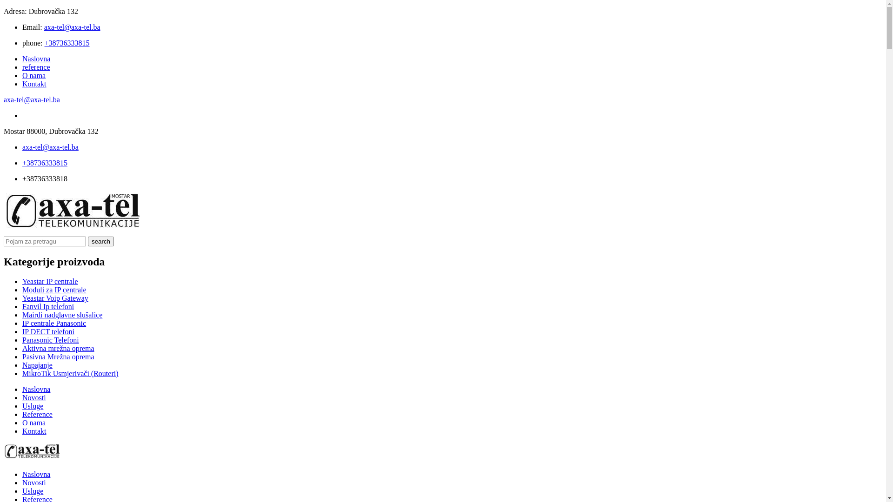 The height and width of the screenshot is (502, 893). Describe the element at coordinates (32, 99) in the screenshot. I see `axa-tel@axa-tel.ba` at that location.